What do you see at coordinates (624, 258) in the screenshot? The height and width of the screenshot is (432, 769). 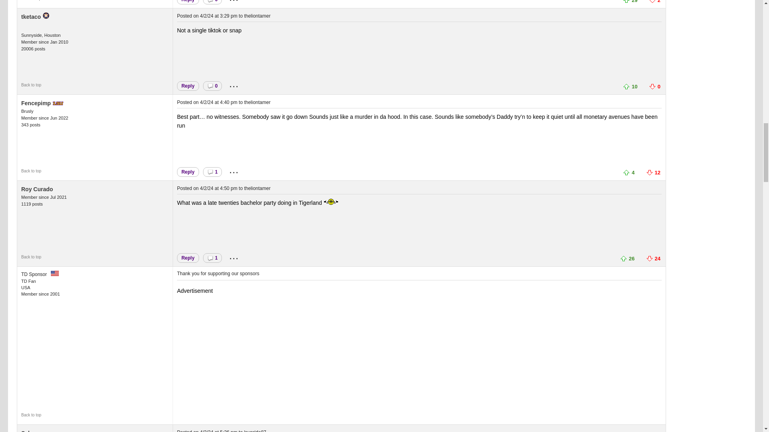 I see `You must be logged in to vote` at bounding box center [624, 258].